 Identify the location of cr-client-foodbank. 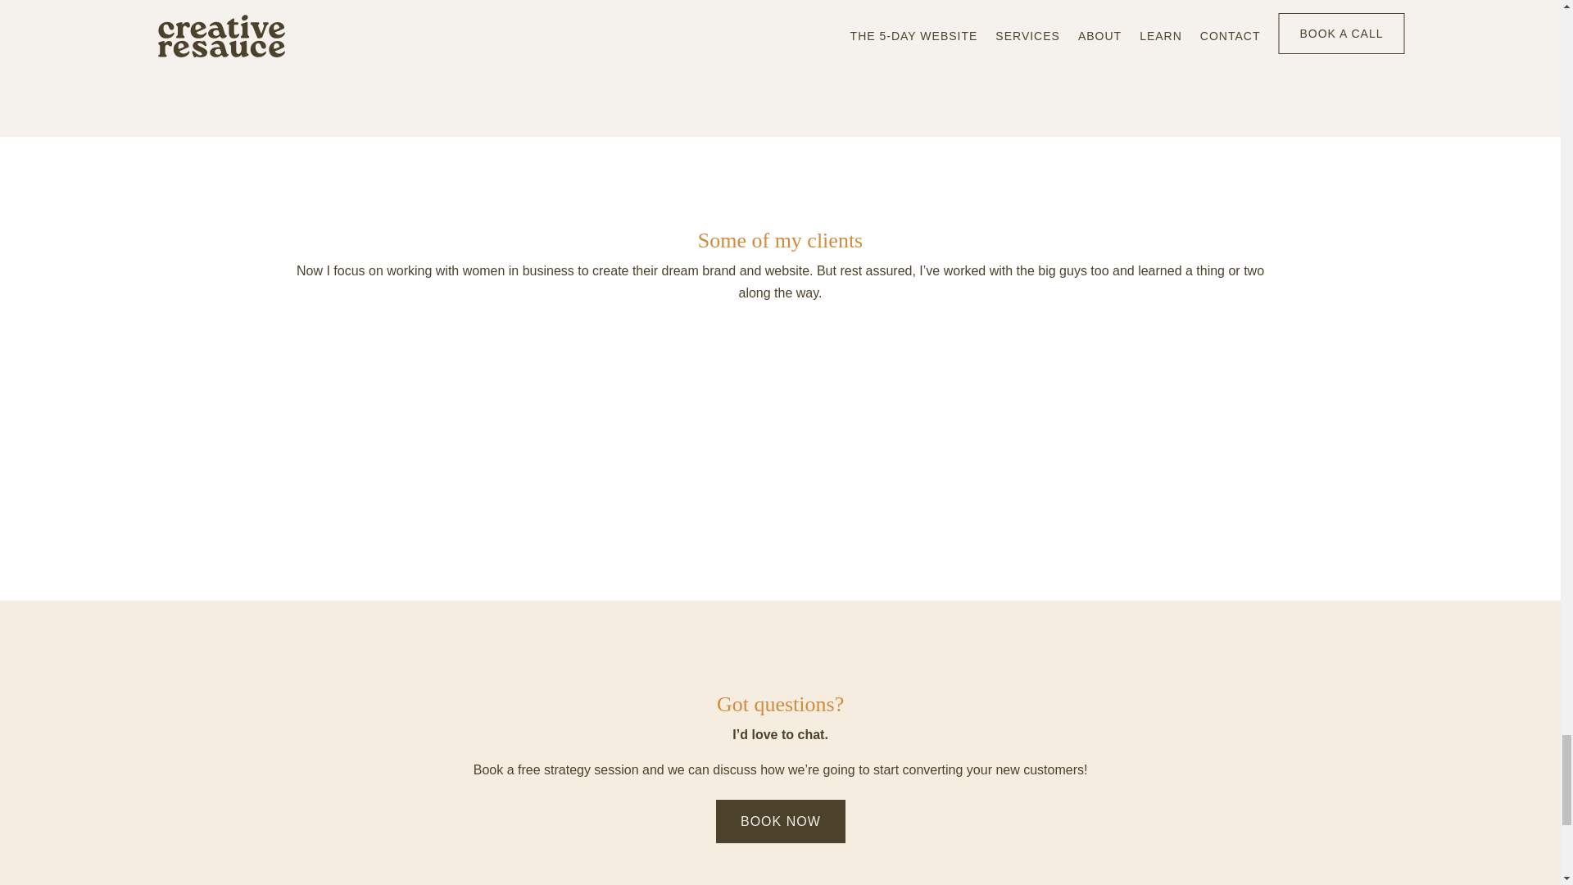
(244, 436).